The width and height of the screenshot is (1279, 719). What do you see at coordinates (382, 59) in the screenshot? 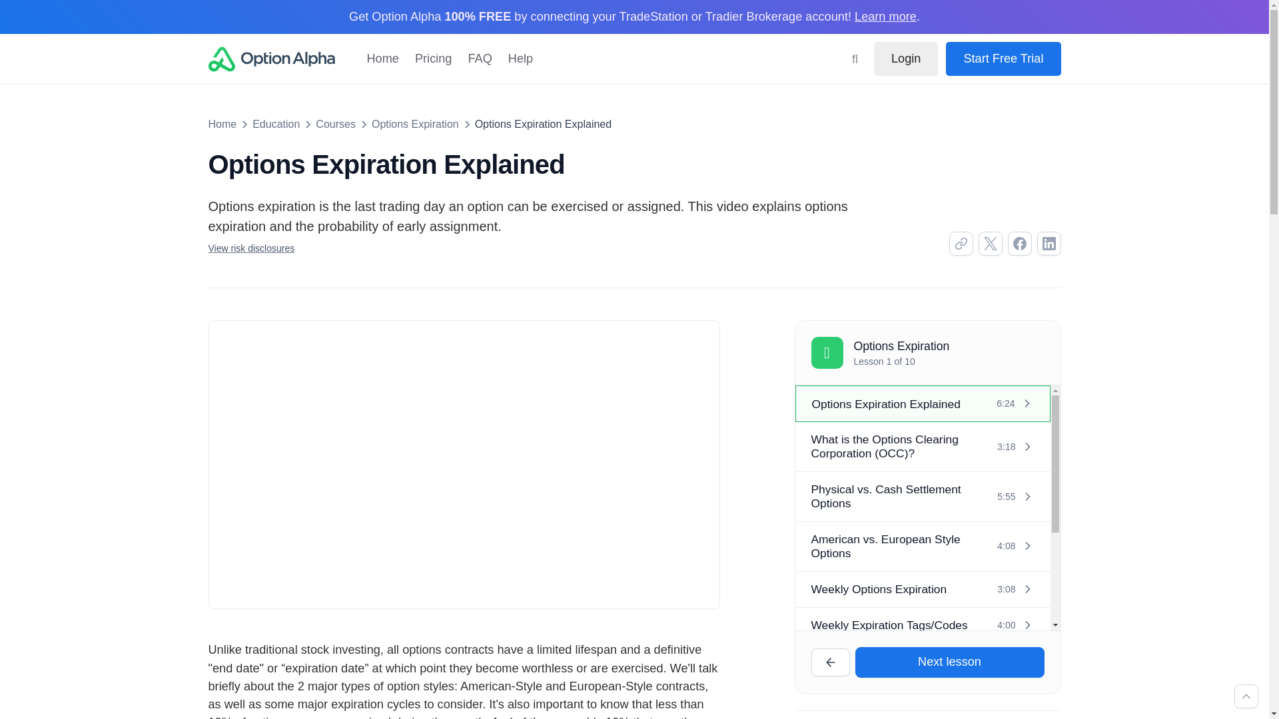
I see `Home` at bounding box center [382, 59].